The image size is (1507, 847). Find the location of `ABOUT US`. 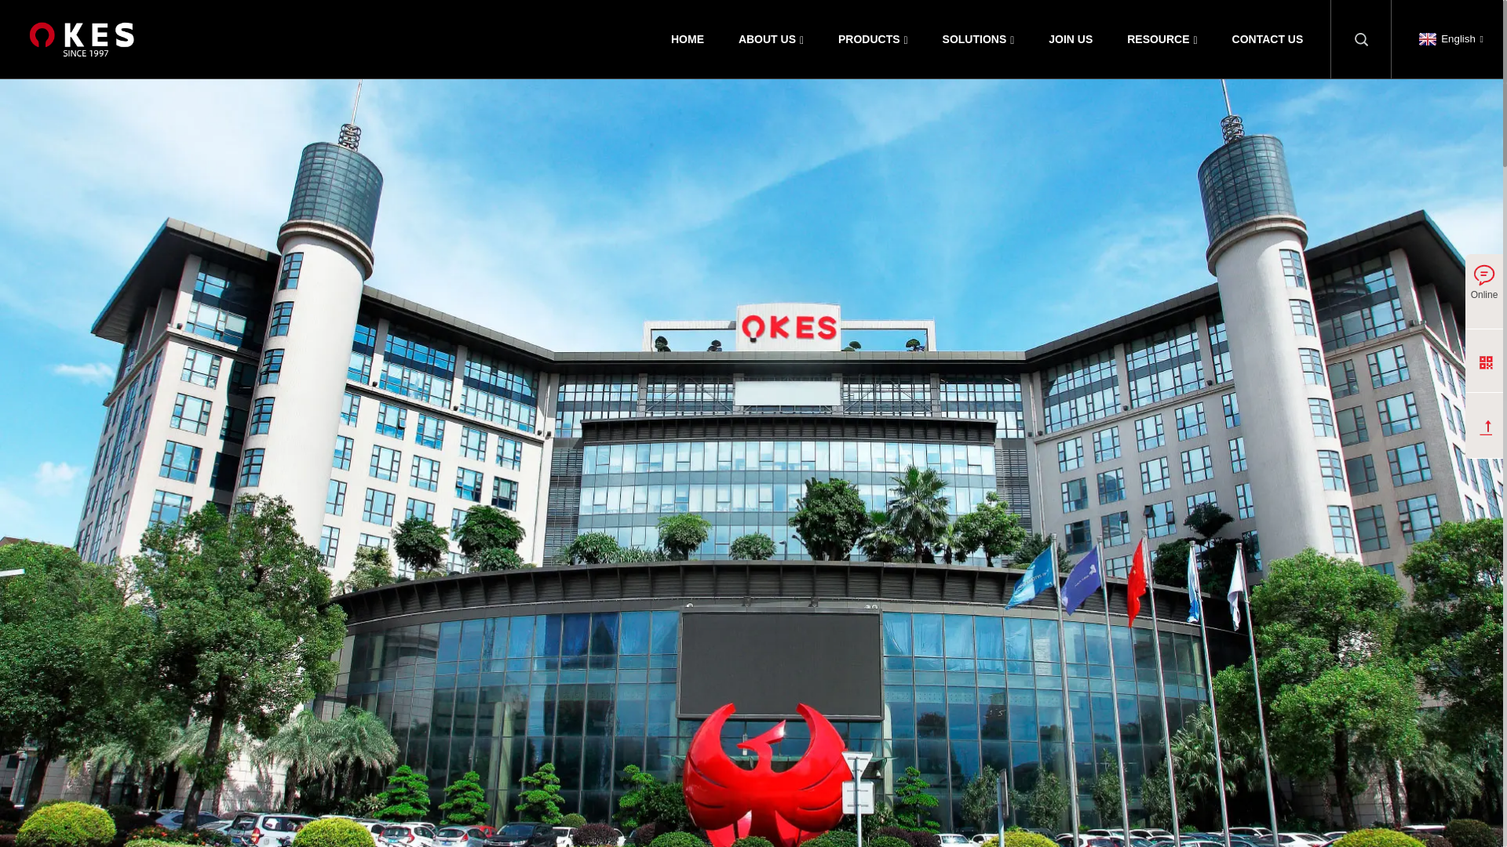

ABOUT US is located at coordinates (771, 39).